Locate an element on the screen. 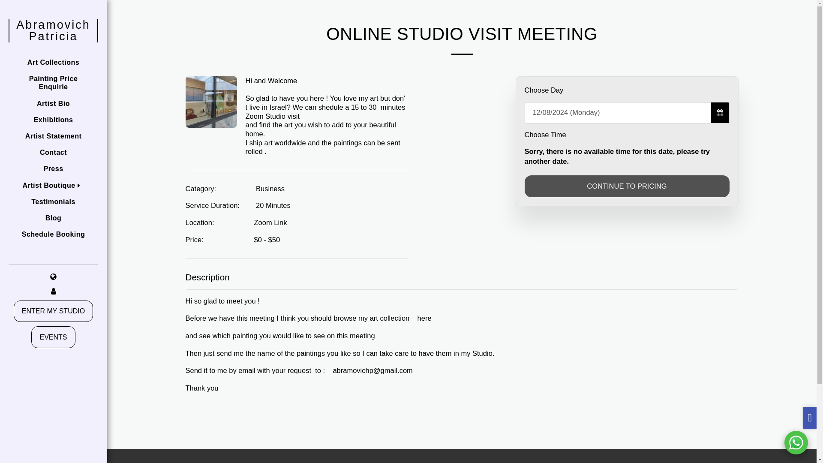  ENTER MY STUDIO is located at coordinates (54, 311).